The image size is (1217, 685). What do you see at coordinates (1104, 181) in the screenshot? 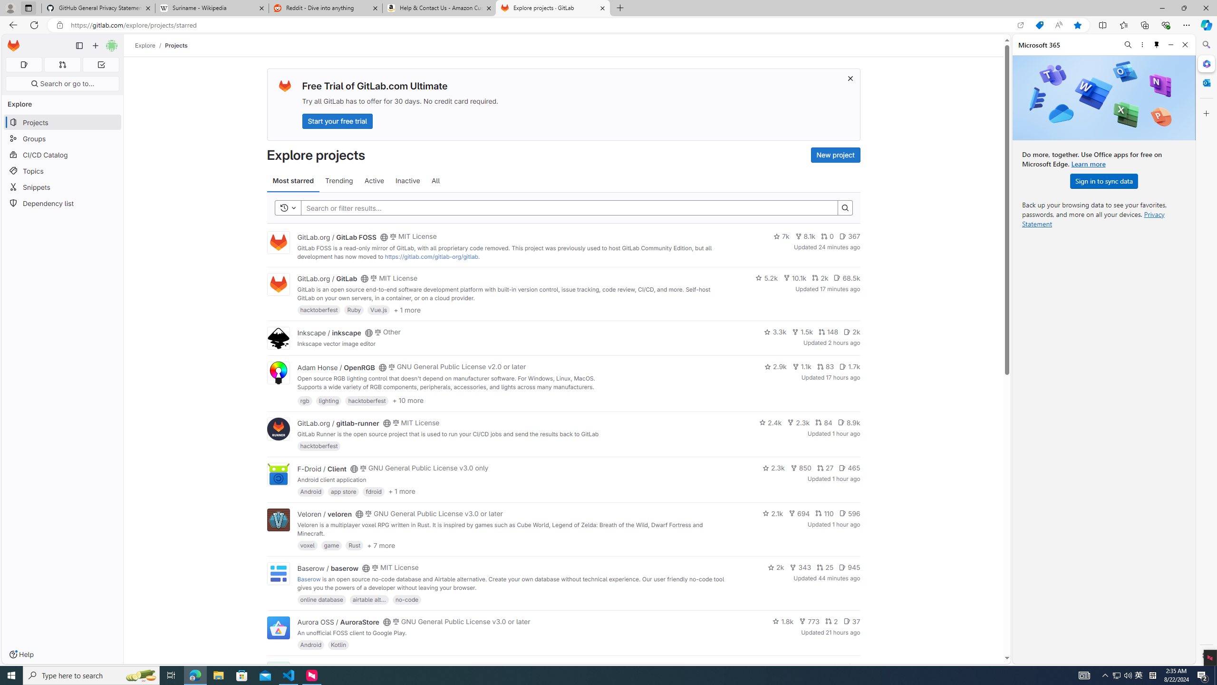
I see `Sign in to sync data` at bounding box center [1104, 181].